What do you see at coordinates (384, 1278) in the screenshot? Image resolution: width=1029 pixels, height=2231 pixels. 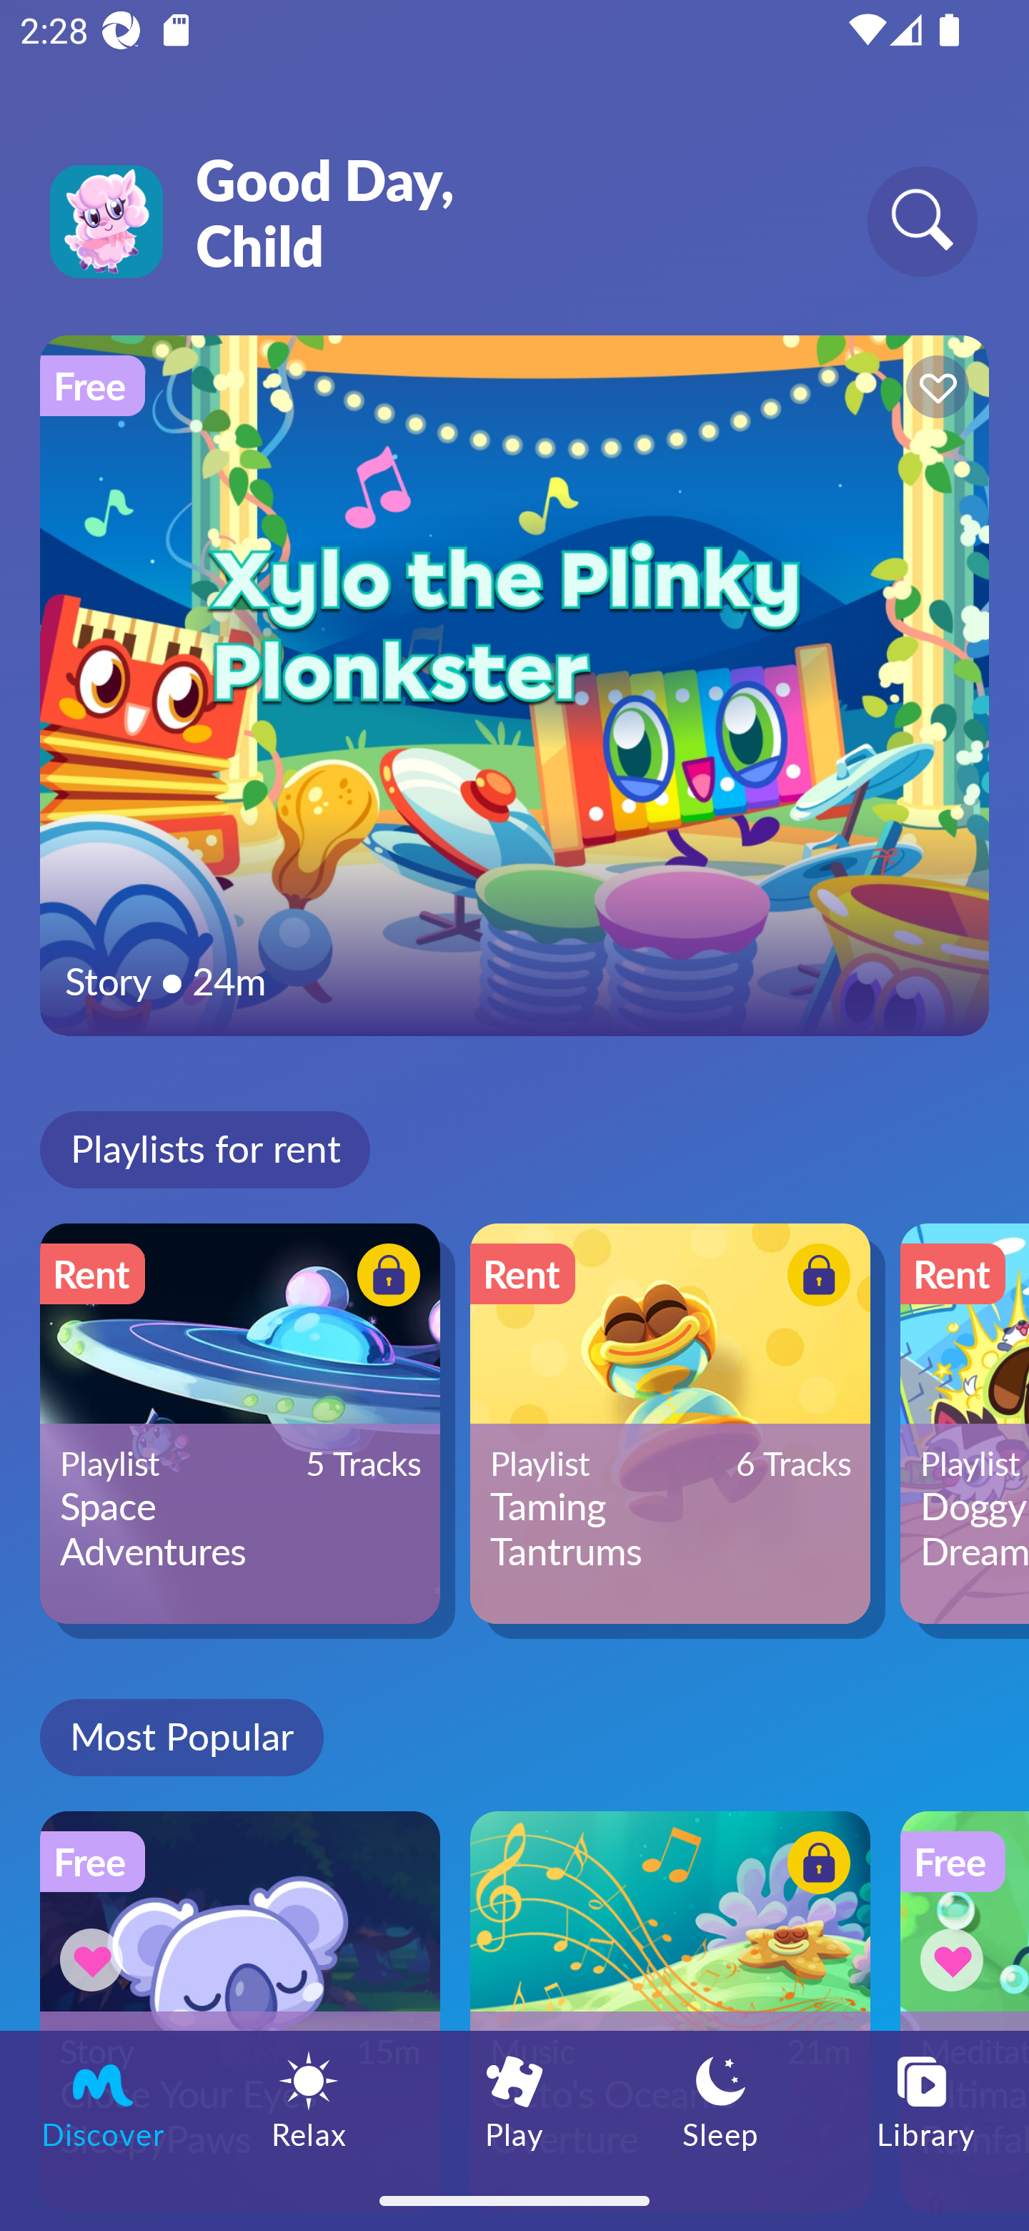 I see `Button` at bounding box center [384, 1278].